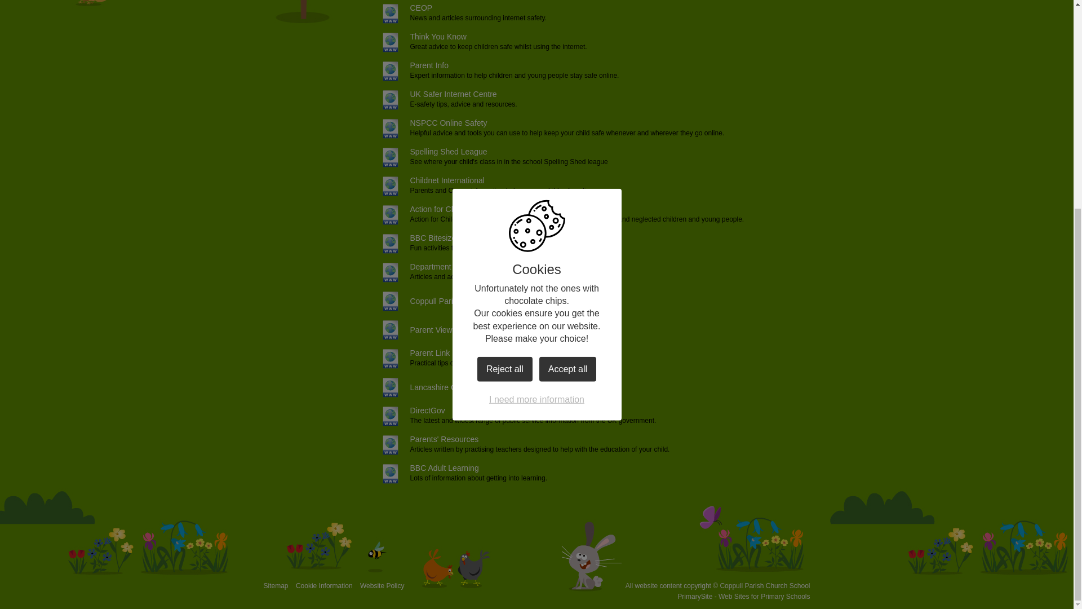 This screenshot has width=1082, height=609. What do you see at coordinates (424, 209) in the screenshot?
I see `Action for Children` at bounding box center [424, 209].